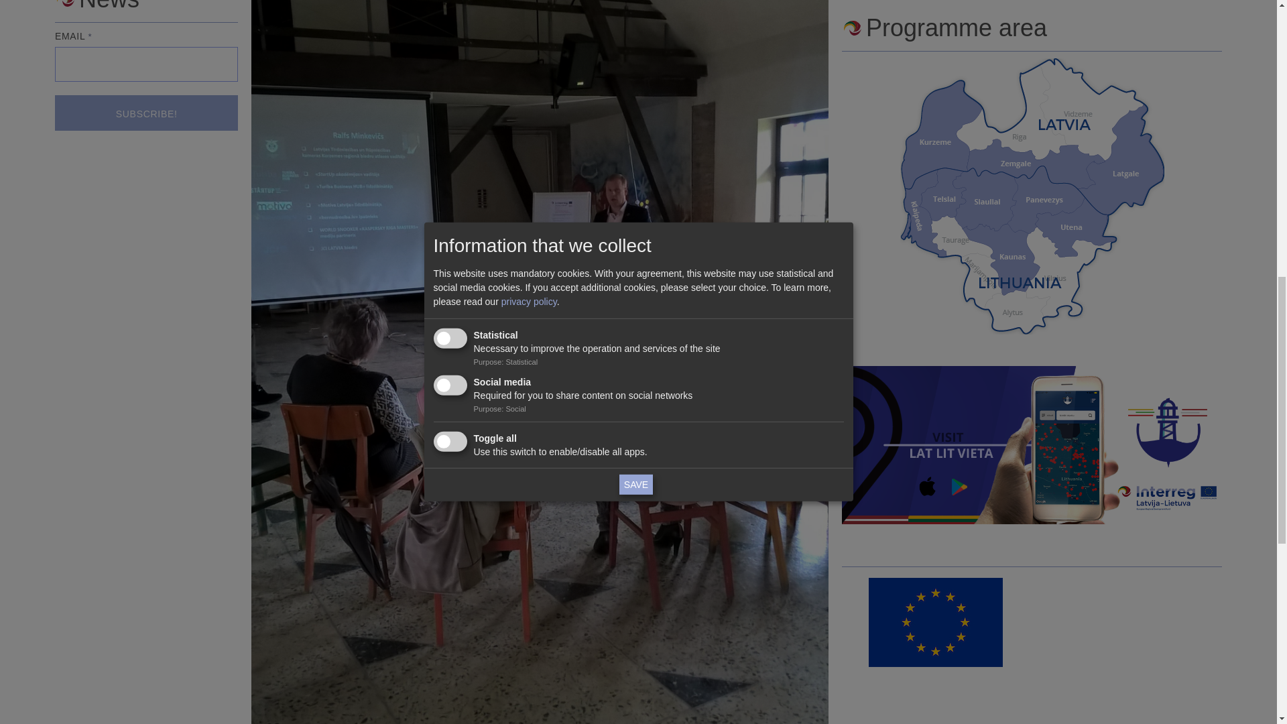 The image size is (1287, 724). Describe the element at coordinates (146, 64) in the screenshot. I see `Email` at that location.